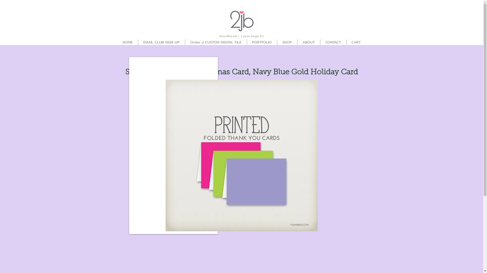 This screenshot has height=273, width=487. Describe the element at coordinates (287, 42) in the screenshot. I see `SHOP` at that location.